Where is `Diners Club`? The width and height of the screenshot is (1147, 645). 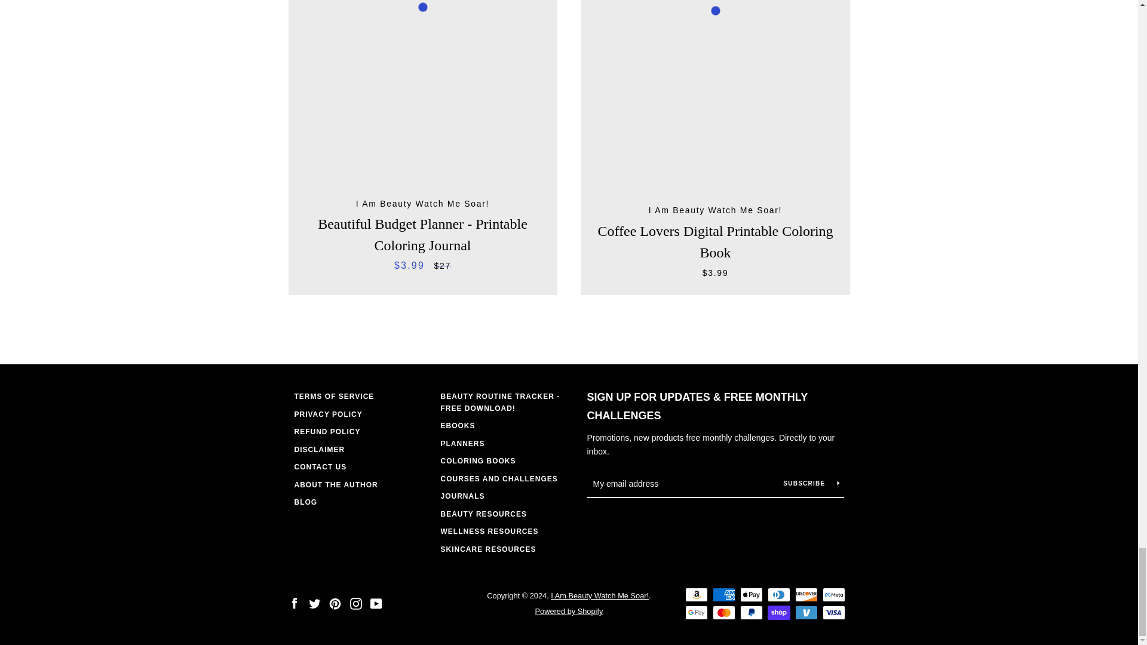 Diners Club is located at coordinates (778, 594).